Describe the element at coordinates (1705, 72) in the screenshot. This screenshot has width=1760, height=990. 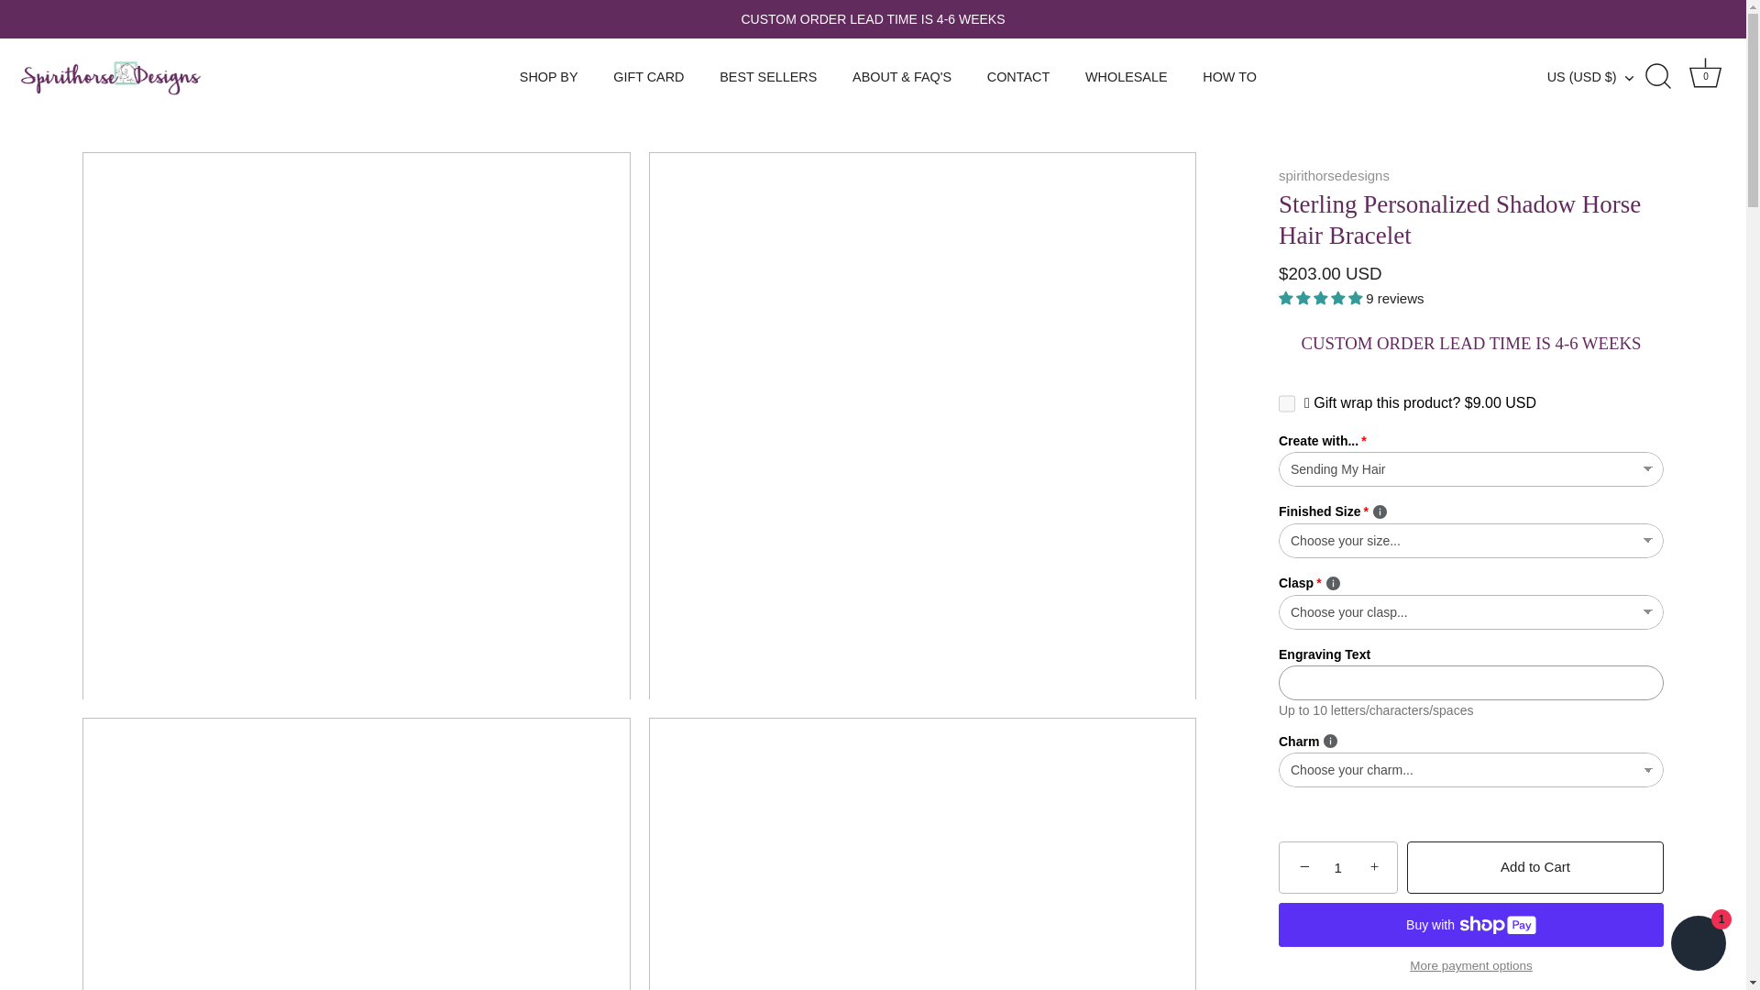
I see `Cart` at that location.